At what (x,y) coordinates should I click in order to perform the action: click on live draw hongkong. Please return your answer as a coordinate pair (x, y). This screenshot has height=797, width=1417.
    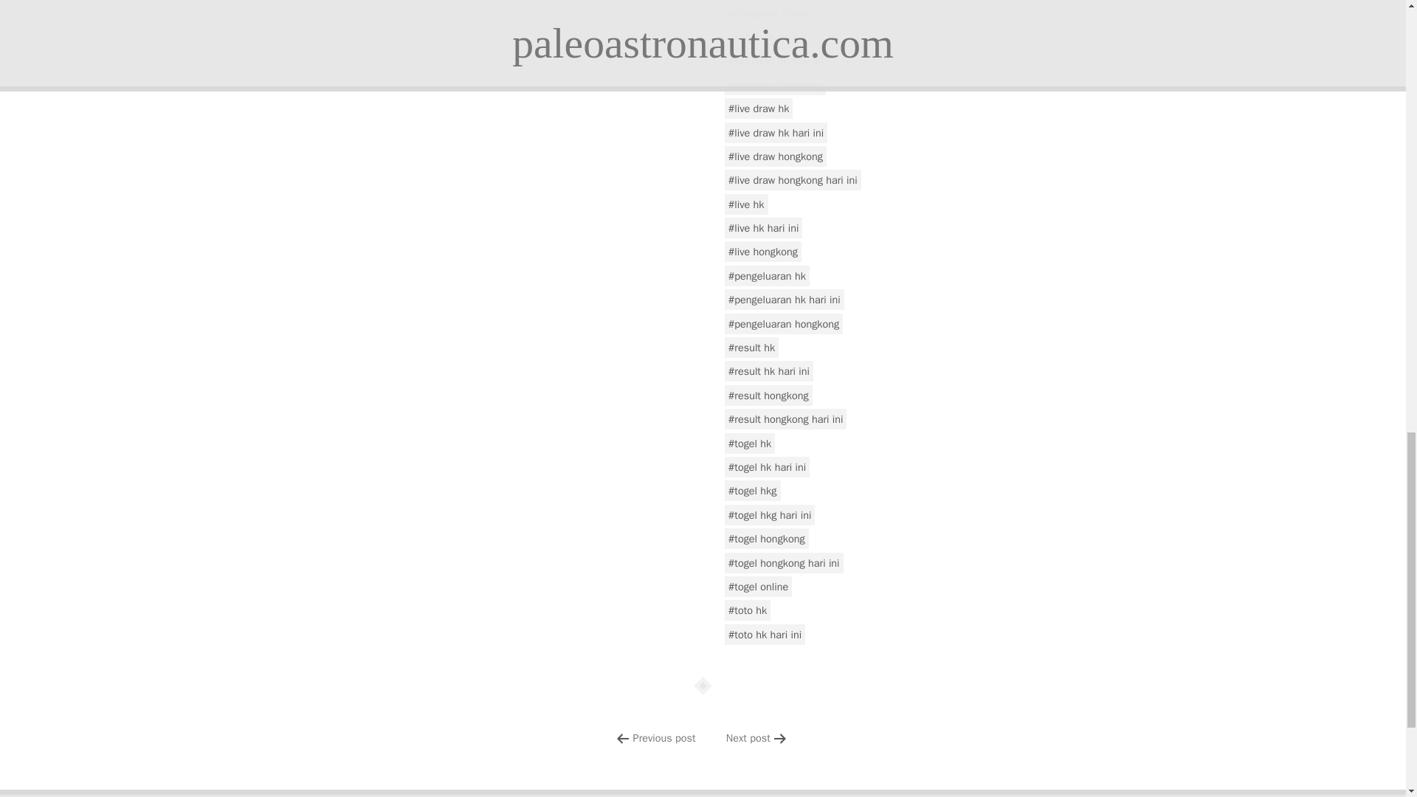
    Looking at the image, I should click on (775, 156).